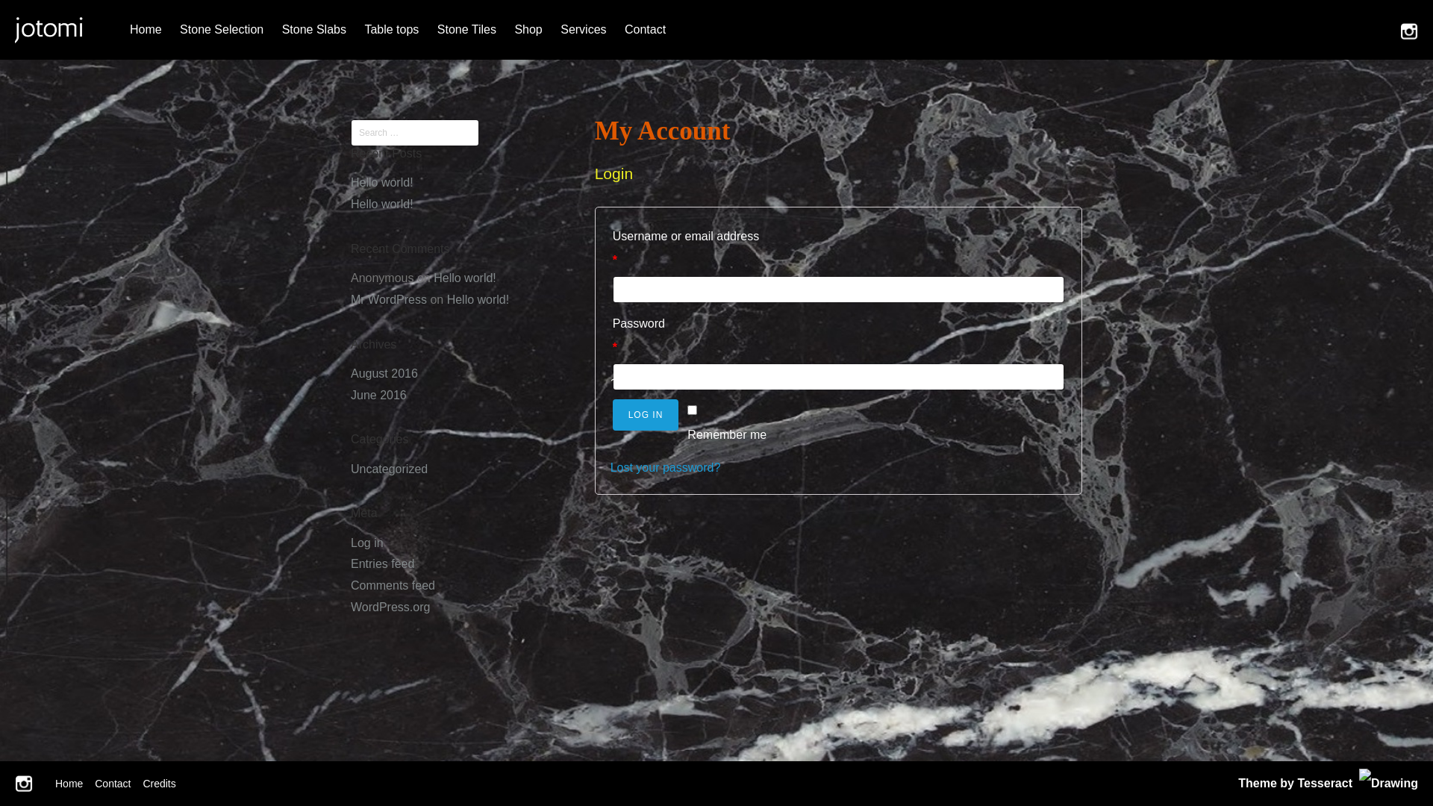 This screenshot has width=1433, height=806. I want to click on Hello world!, so click(478, 300).